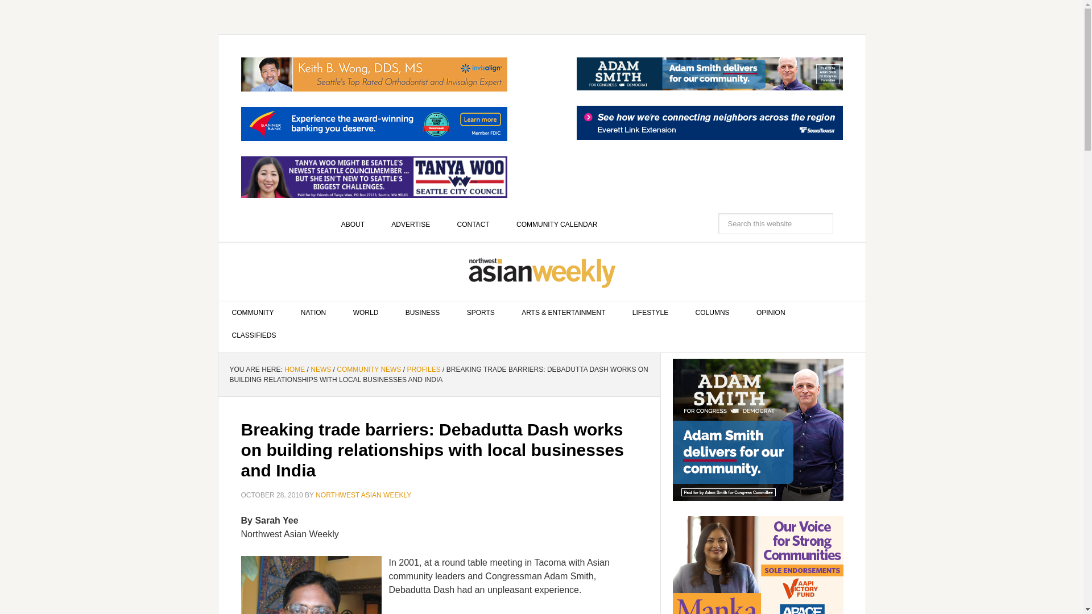 Image resolution: width=1092 pixels, height=614 pixels. I want to click on COLUMNS, so click(712, 313).